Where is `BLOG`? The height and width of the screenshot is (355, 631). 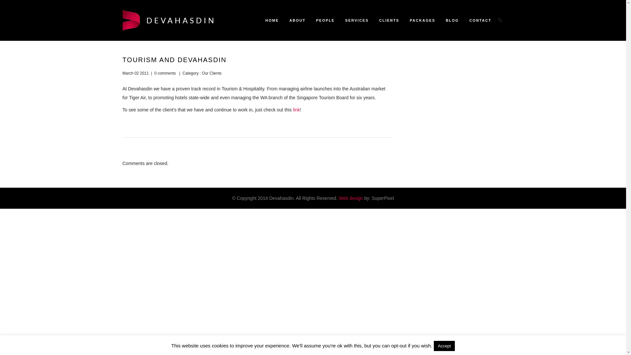 BLOG is located at coordinates (452, 20).